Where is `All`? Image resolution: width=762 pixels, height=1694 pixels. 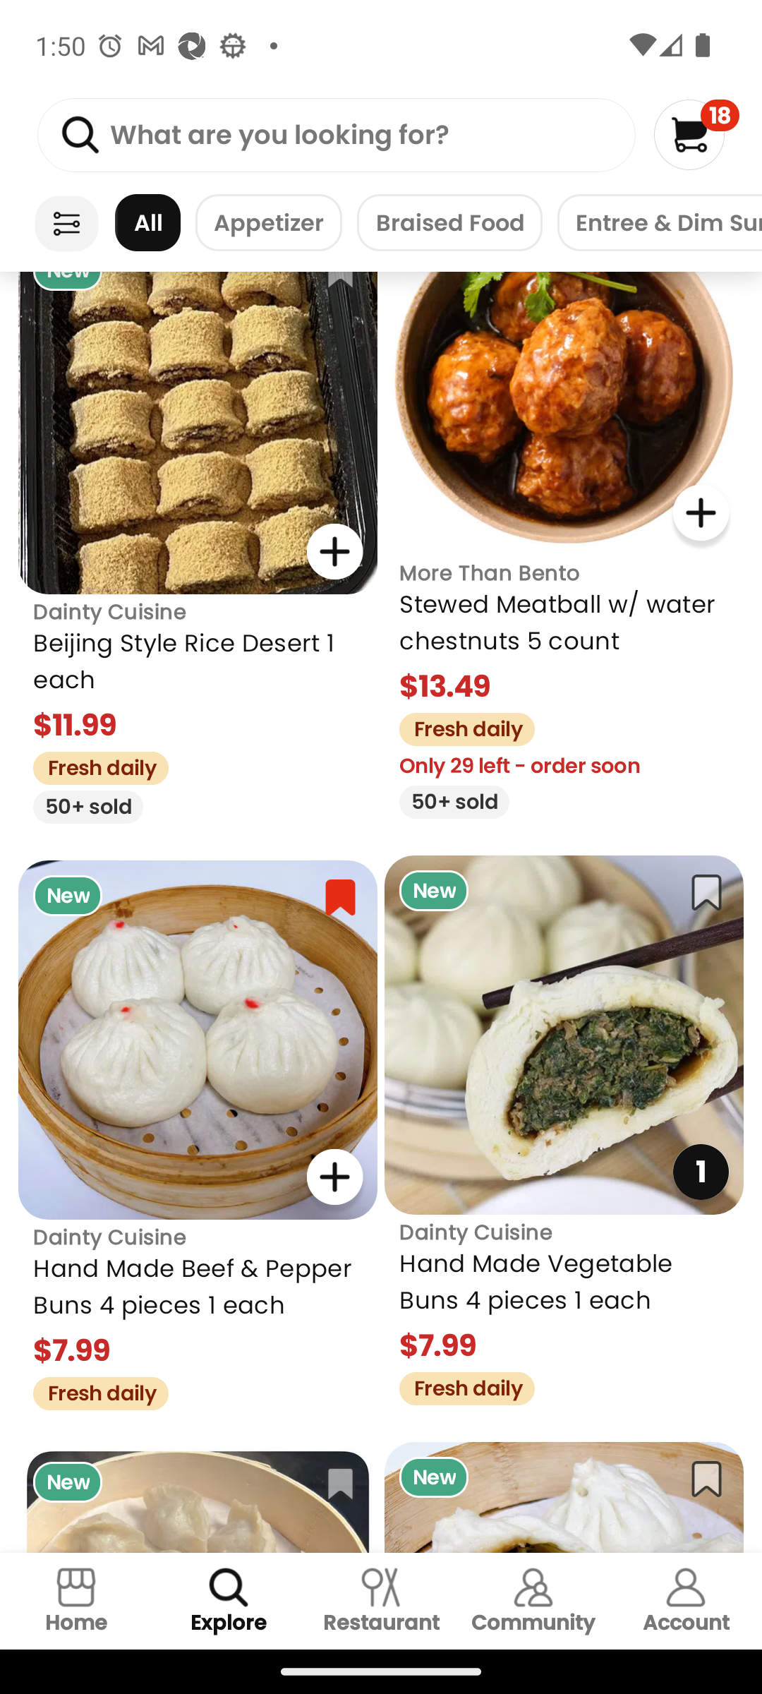
All is located at coordinates (147, 223).